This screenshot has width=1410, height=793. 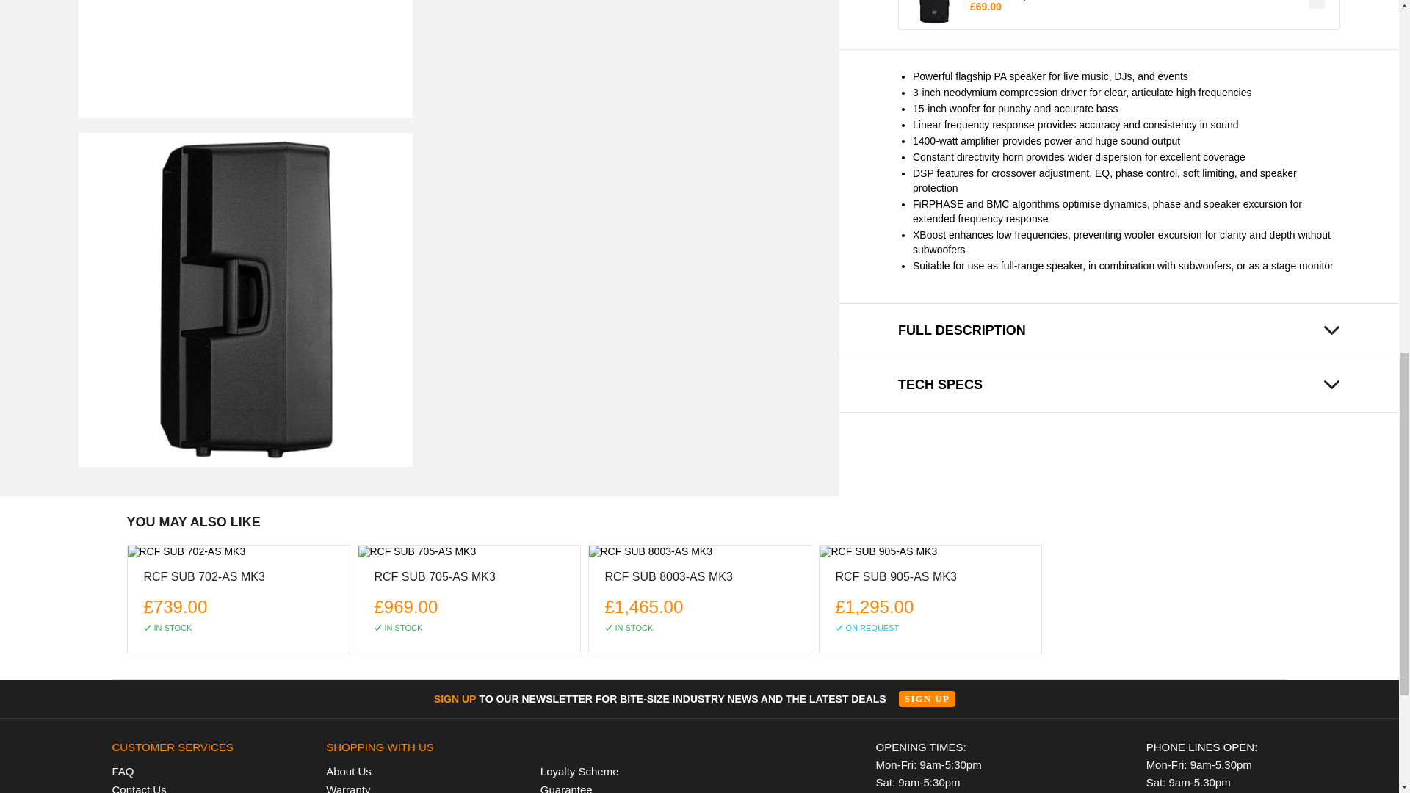 What do you see at coordinates (244, 59) in the screenshot?
I see `RCF ART 735-A MK5` at bounding box center [244, 59].